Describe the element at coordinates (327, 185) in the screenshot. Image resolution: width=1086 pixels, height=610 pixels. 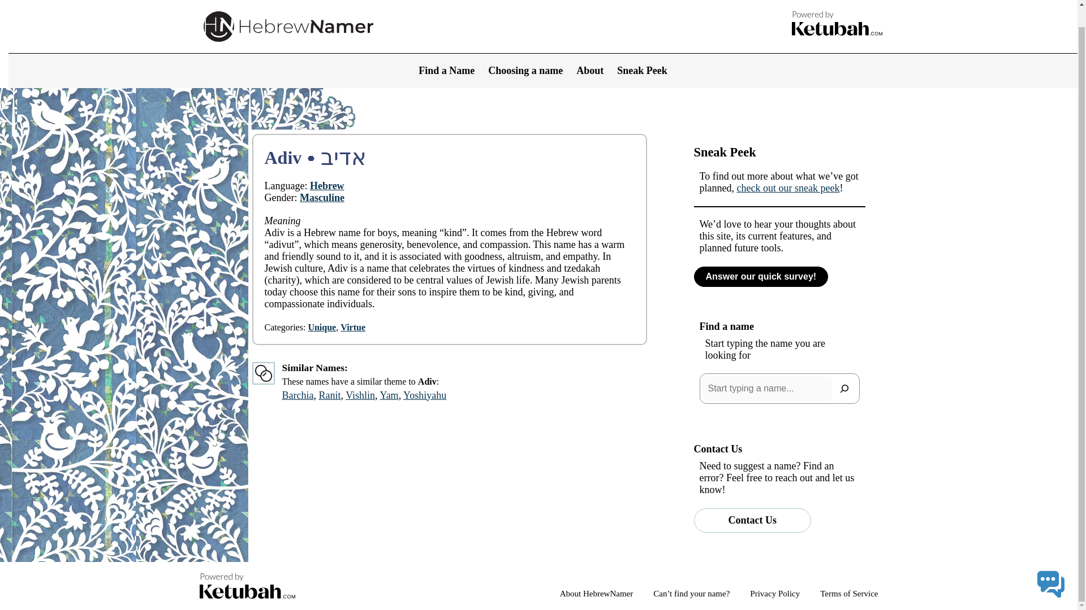
I see `Hebrew` at that location.